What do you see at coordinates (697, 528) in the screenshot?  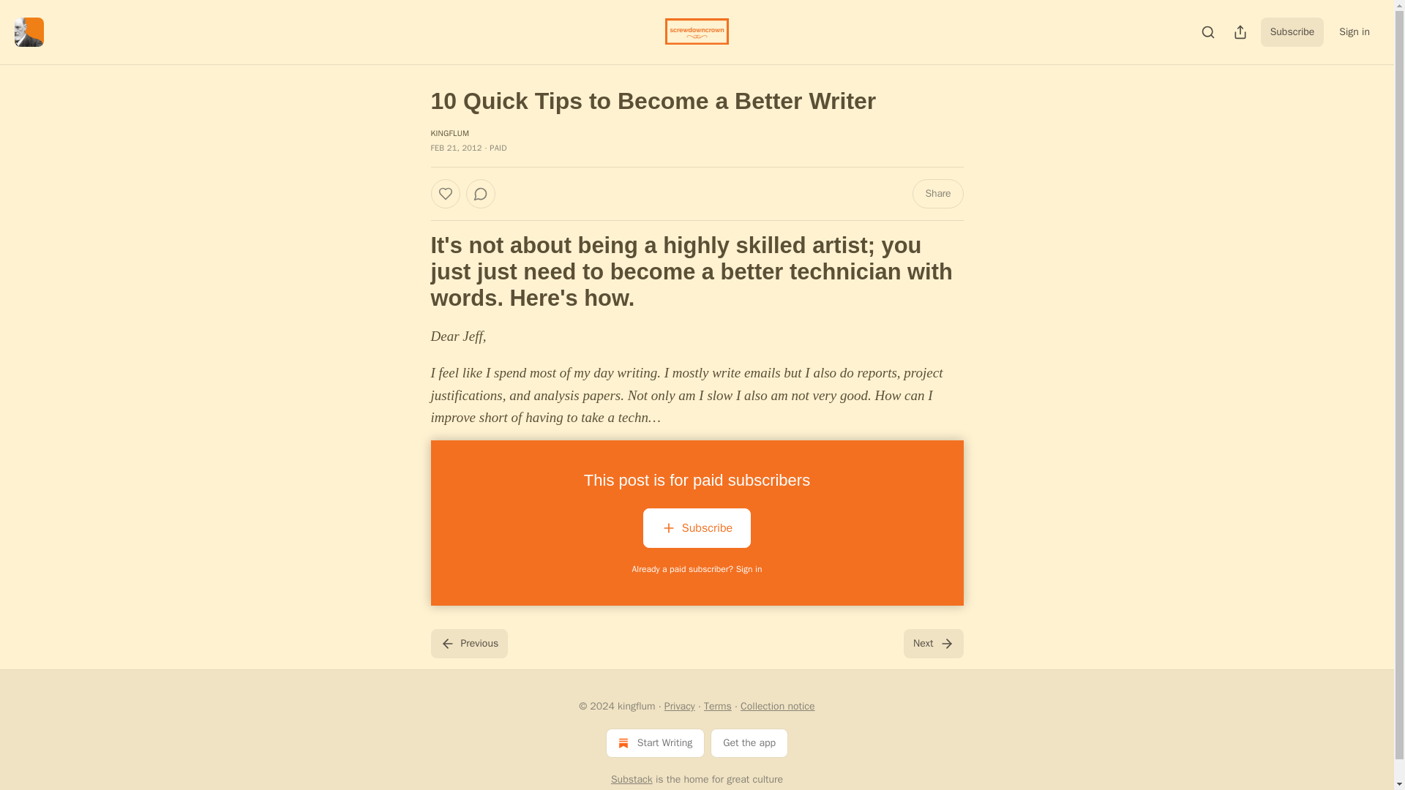 I see `Subscribe` at bounding box center [697, 528].